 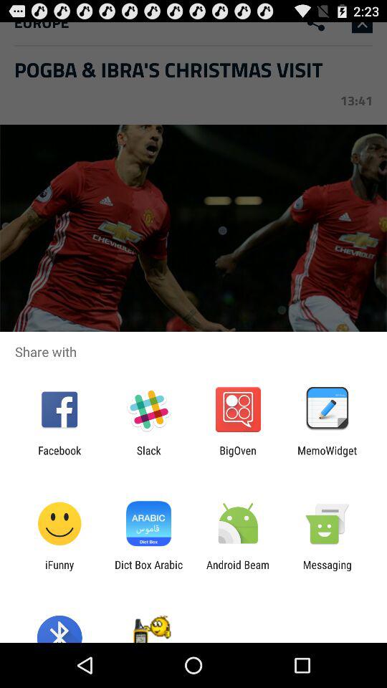 I want to click on turn on item next to ifunny item, so click(x=148, y=570).